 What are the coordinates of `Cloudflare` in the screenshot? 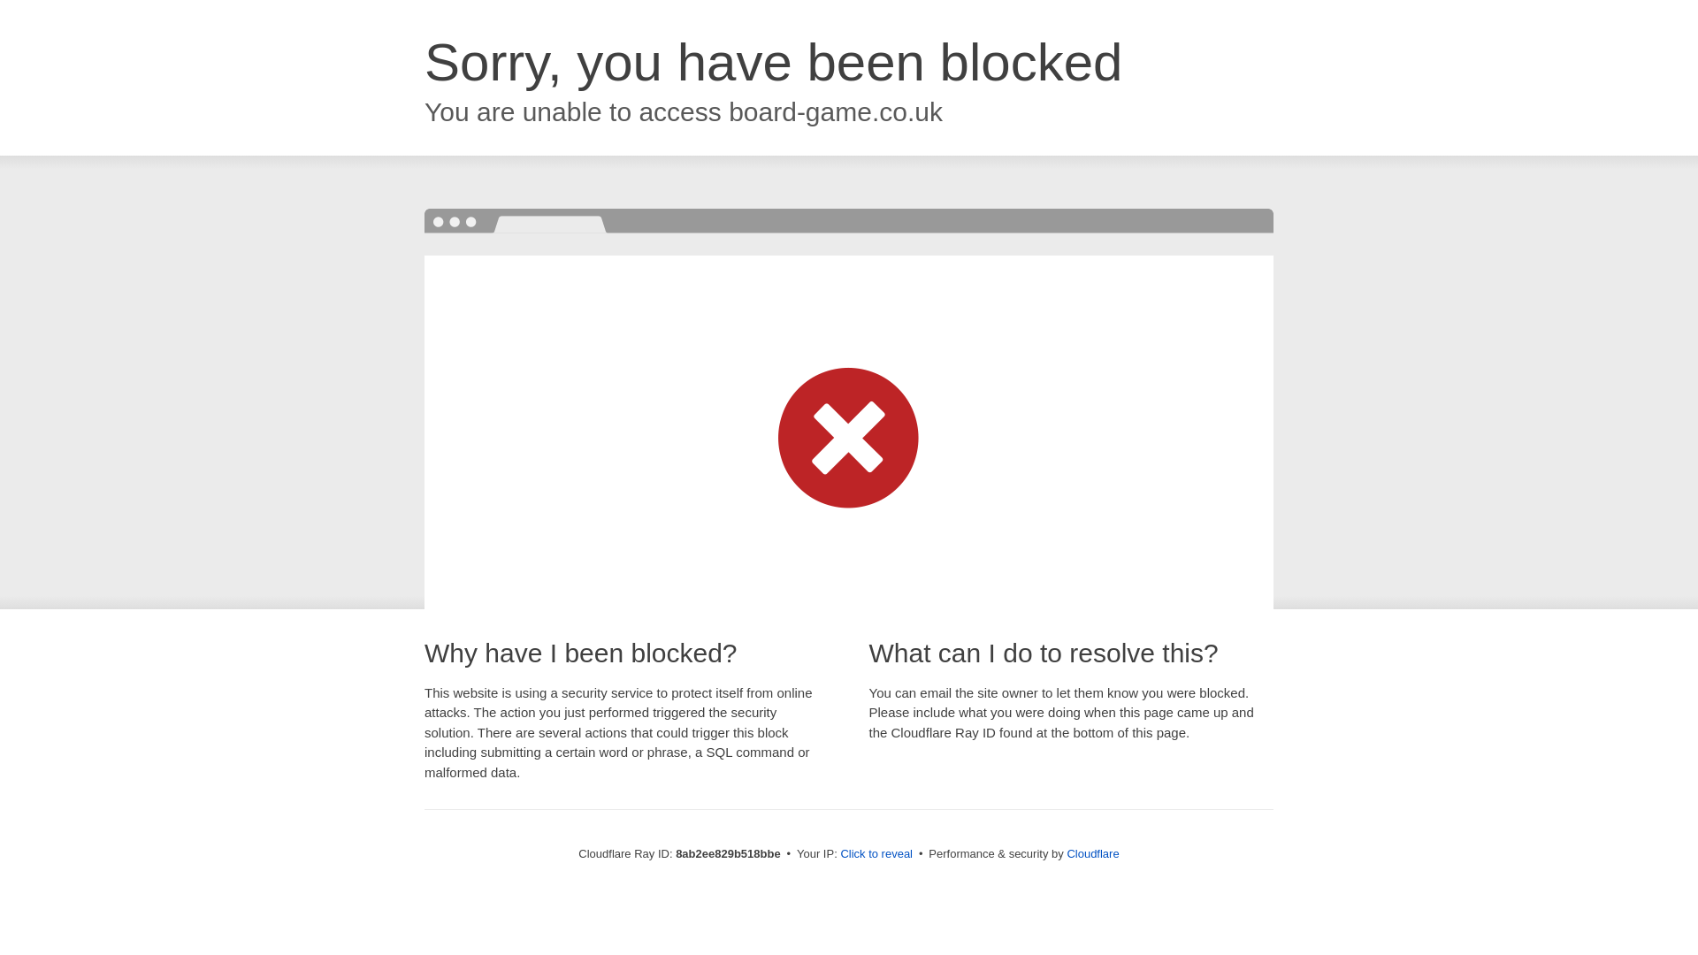 It's located at (1092, 853).